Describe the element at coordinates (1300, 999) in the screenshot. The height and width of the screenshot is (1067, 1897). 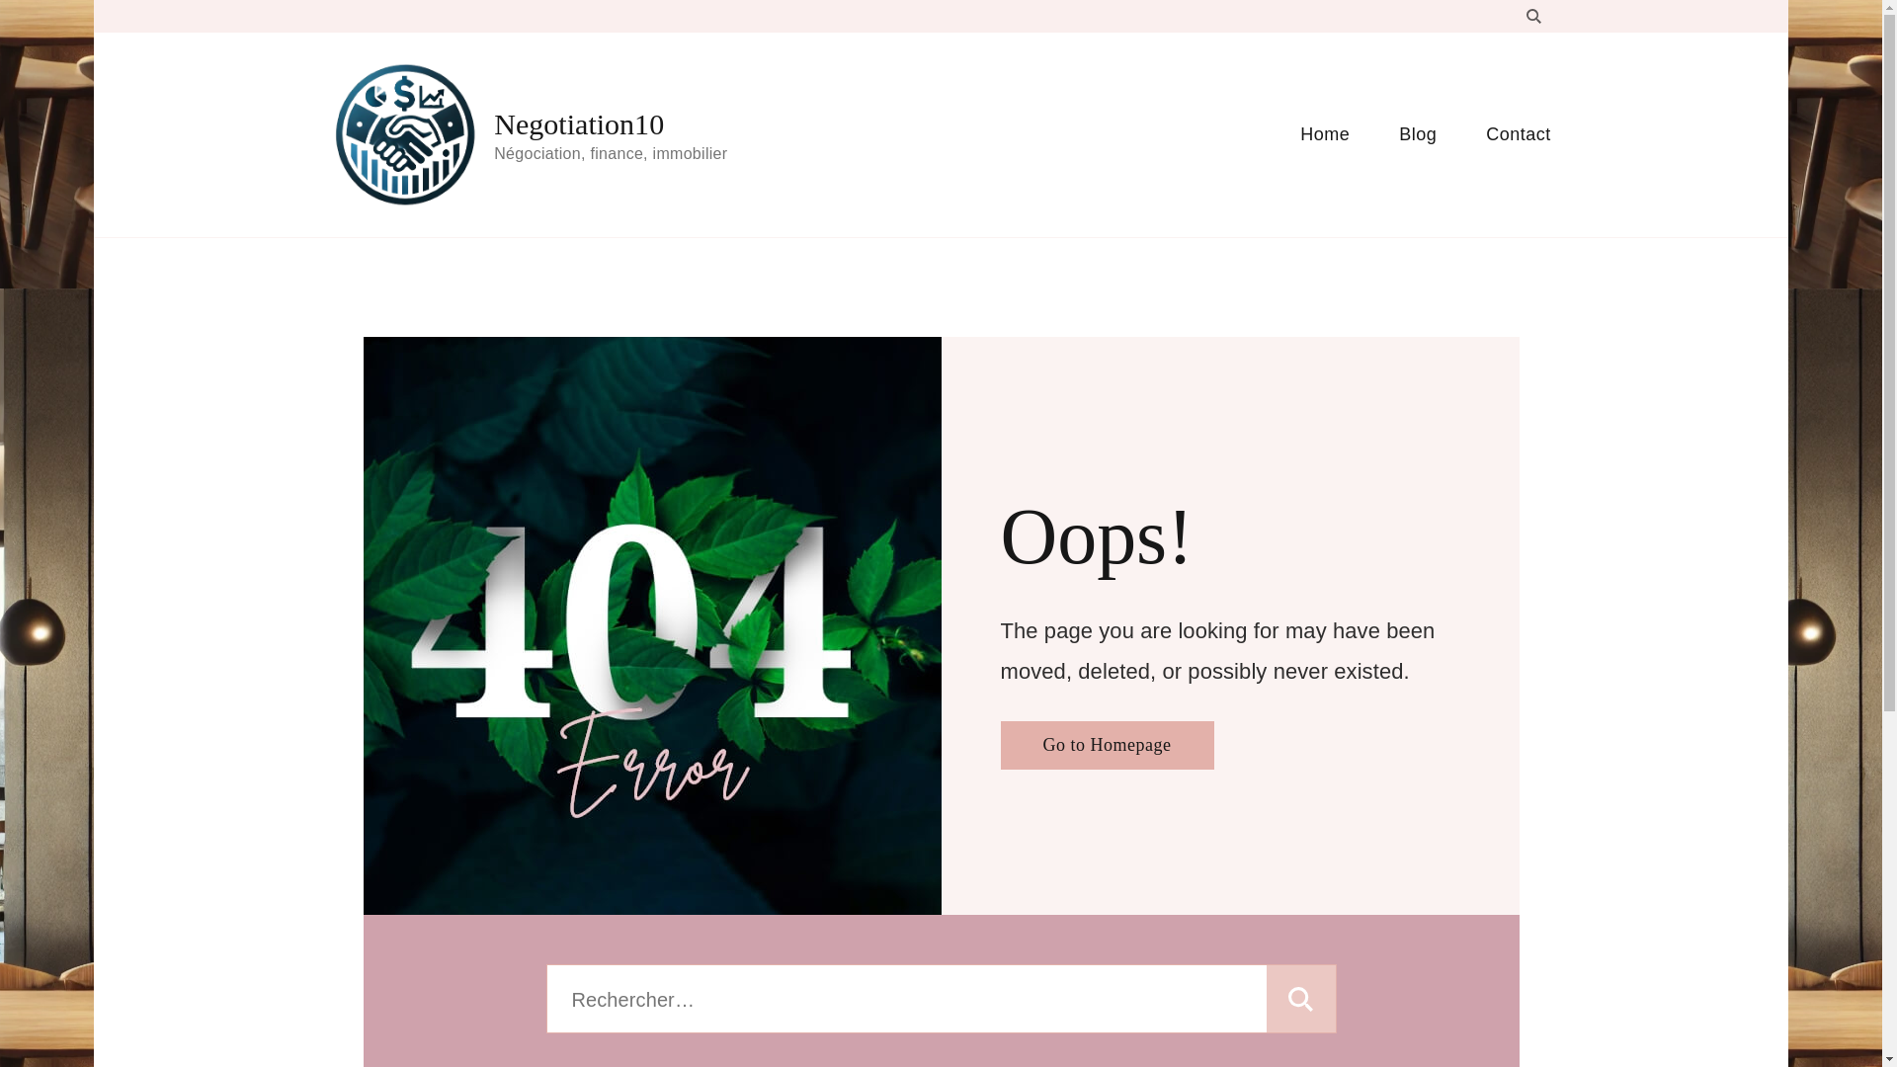
I see `Rechercher` at that location.